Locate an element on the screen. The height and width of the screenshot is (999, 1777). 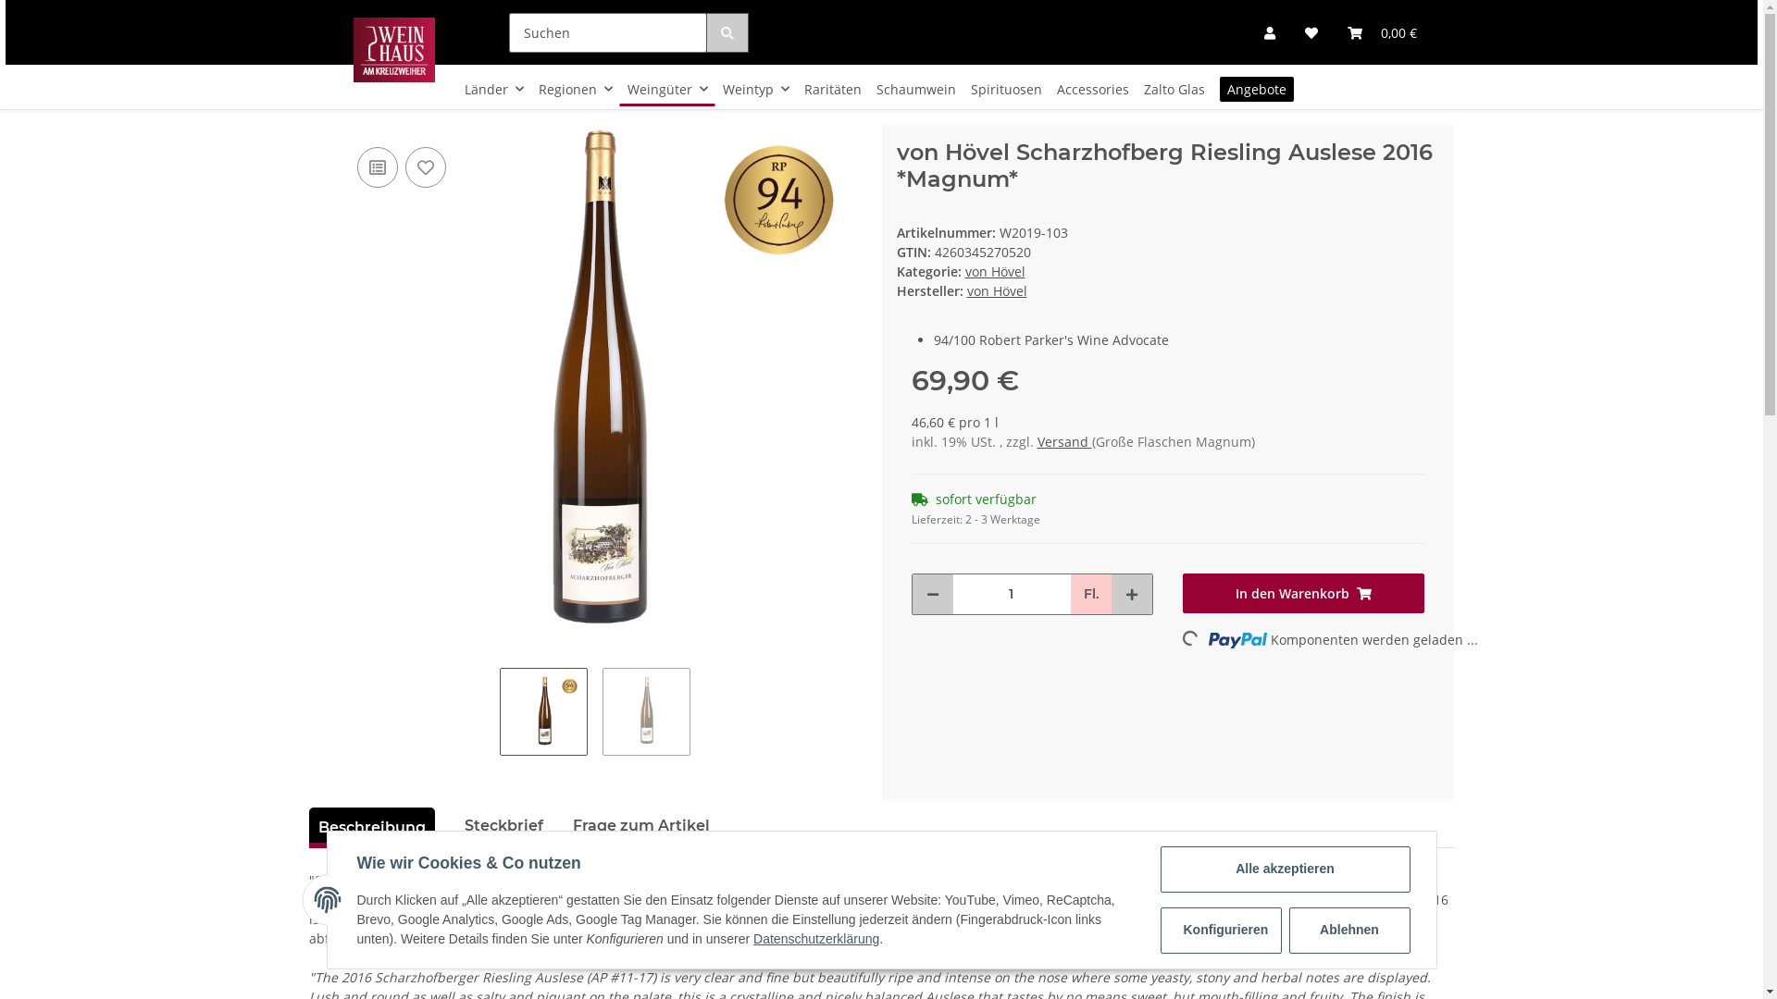
Regionen is located at coordinates (576, 89).